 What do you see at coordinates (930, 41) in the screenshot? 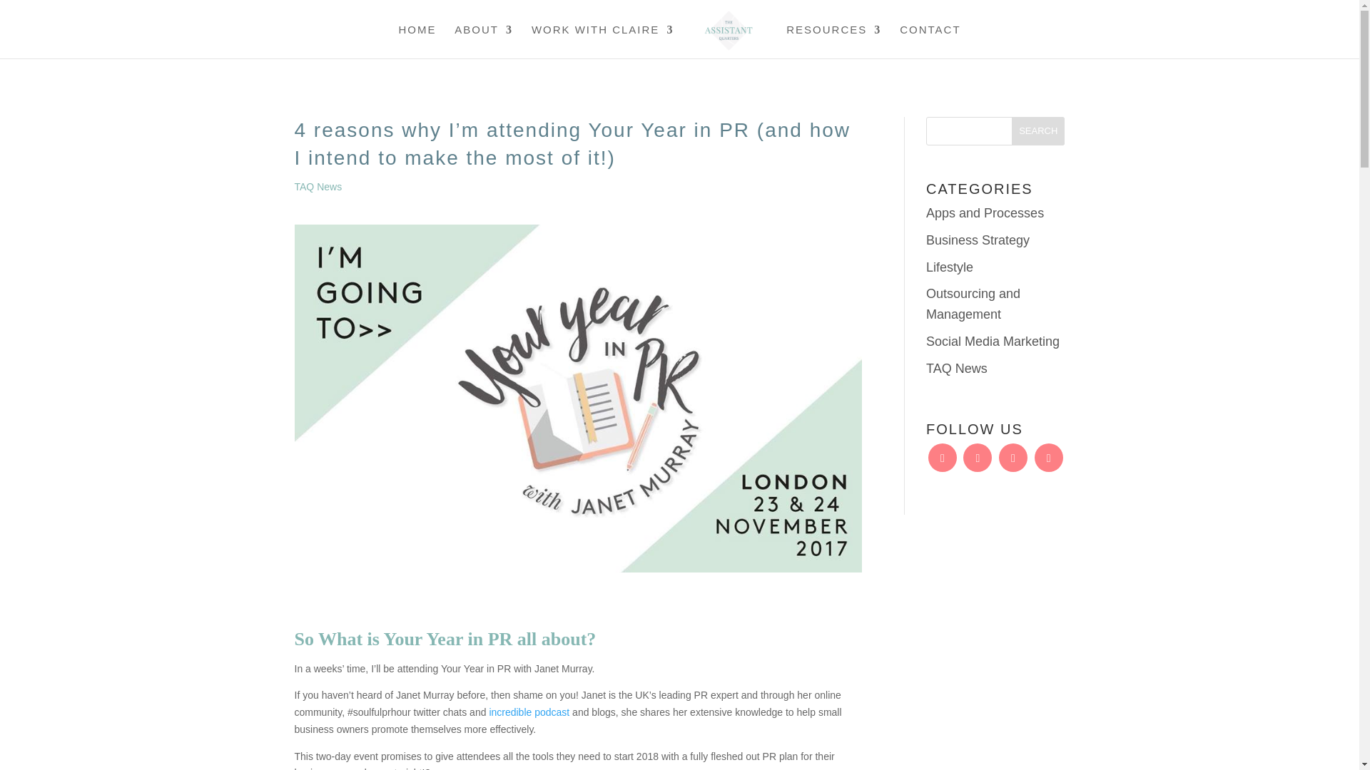
I see `CONTACT` at bounding box center [930, 41].